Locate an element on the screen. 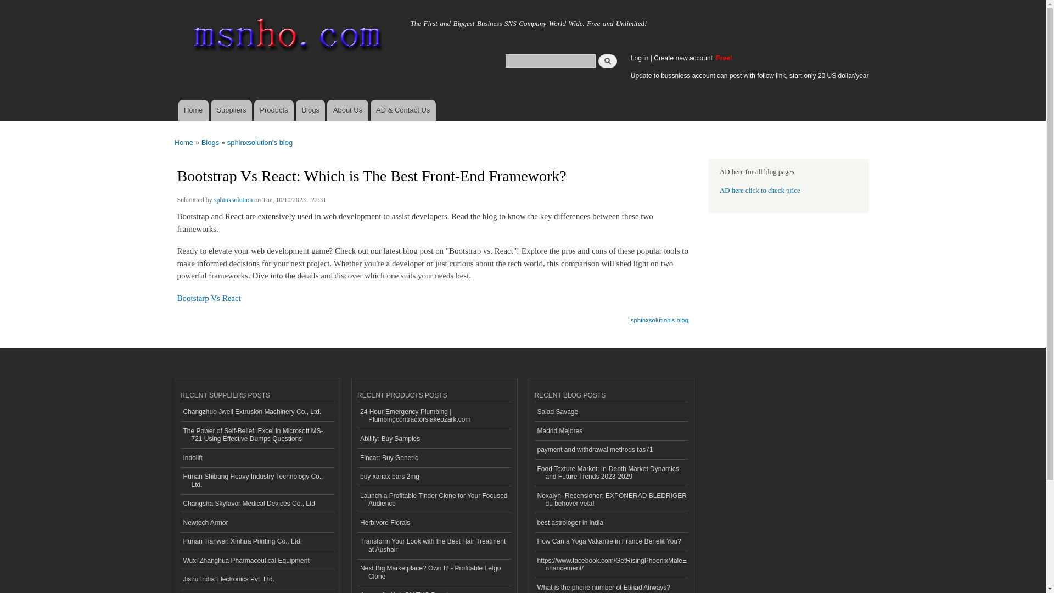 The image size is (1054, 593). Changsha Skyfavor Medical Devices Co., Ltd is located at coordinates (257, 504).